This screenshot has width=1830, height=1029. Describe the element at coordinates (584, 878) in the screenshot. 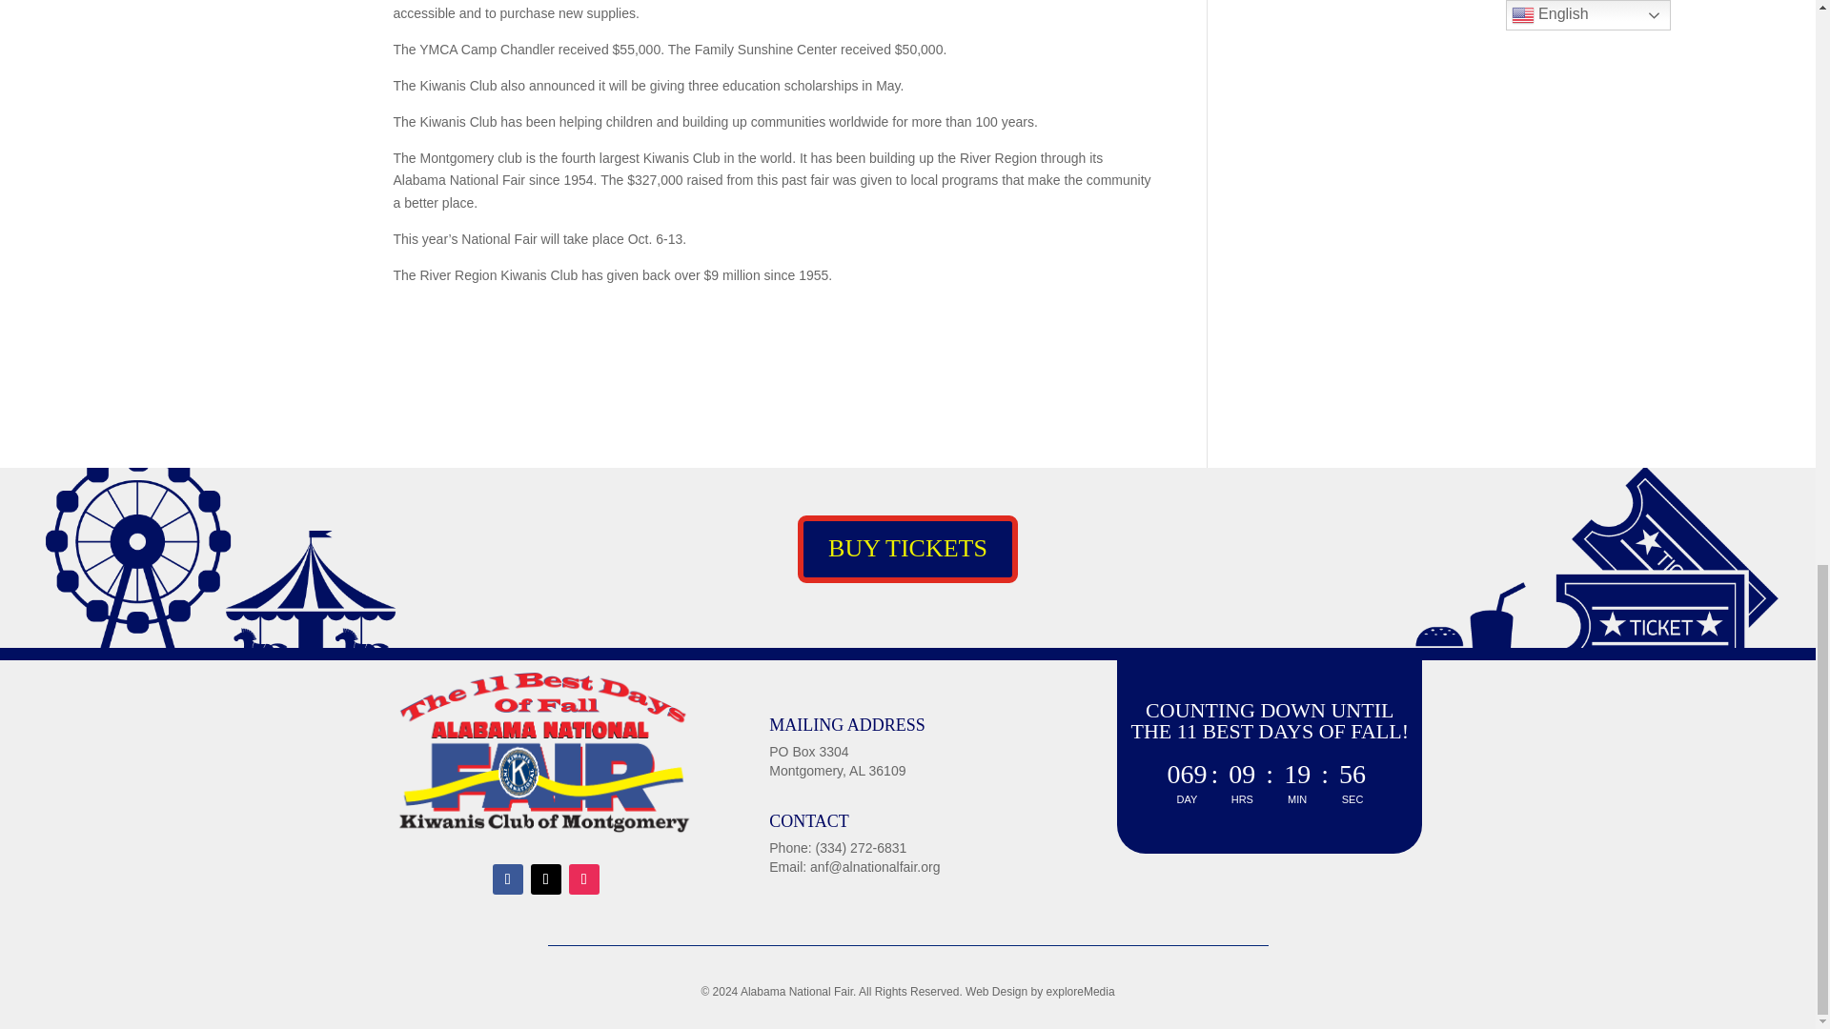

I see `Follow on Instagram` at that location.